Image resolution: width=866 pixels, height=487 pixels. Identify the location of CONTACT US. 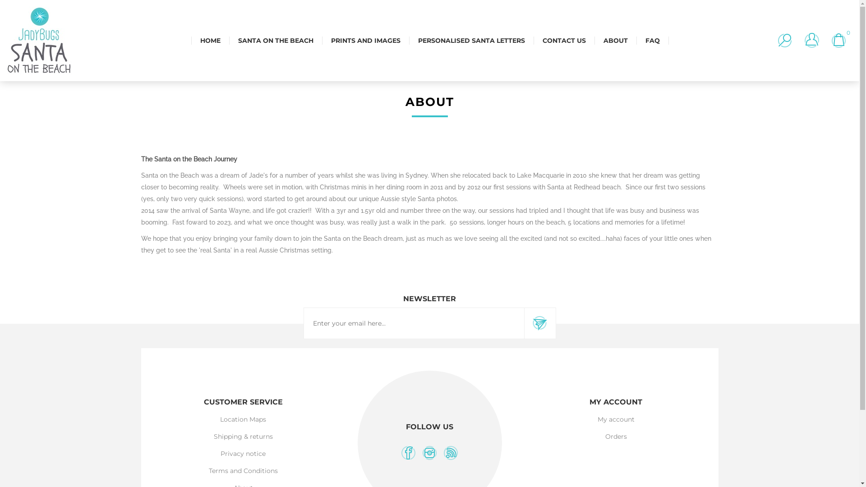
(564, 41).